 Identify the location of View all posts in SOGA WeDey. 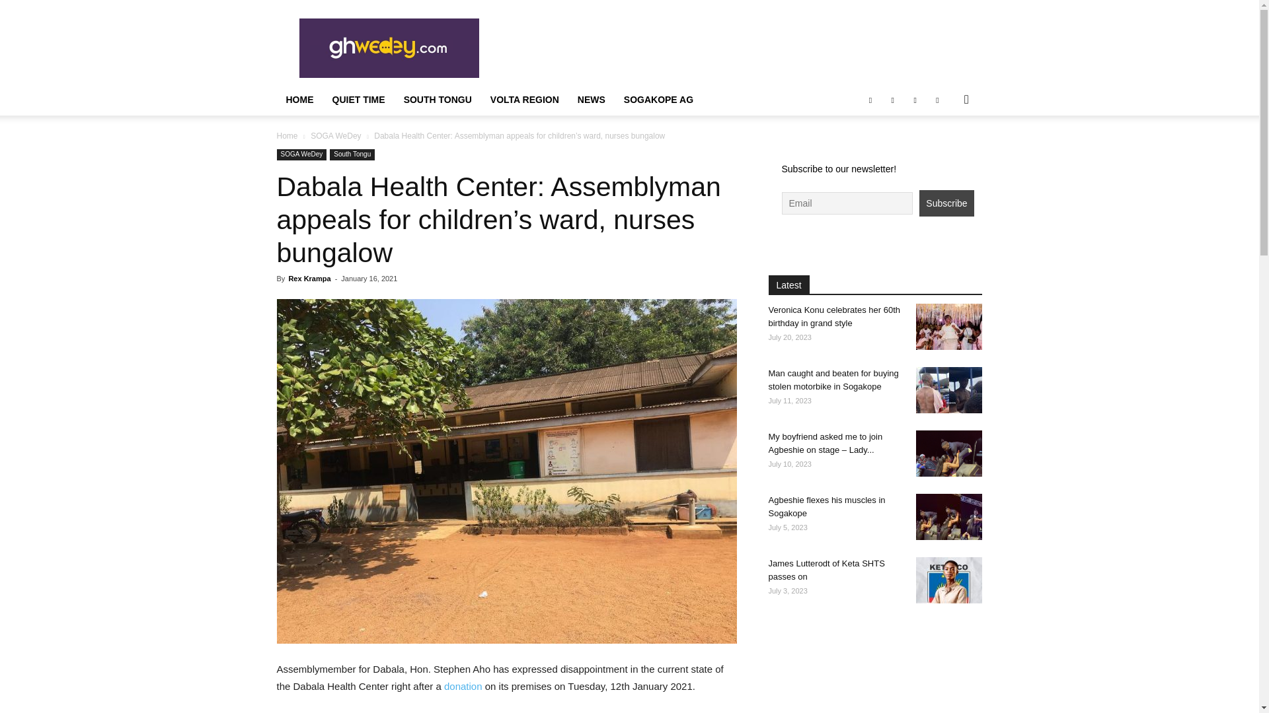
(336, 135).